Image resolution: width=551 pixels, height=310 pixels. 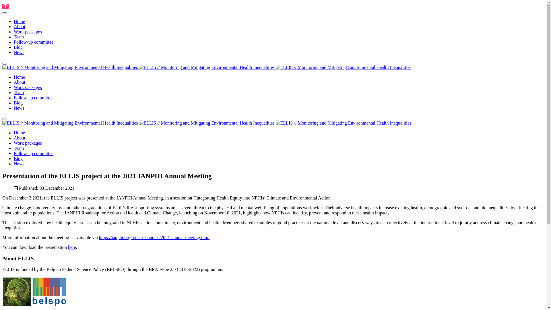 I want to click on Follow-up committee, so click(x=34, y=42).